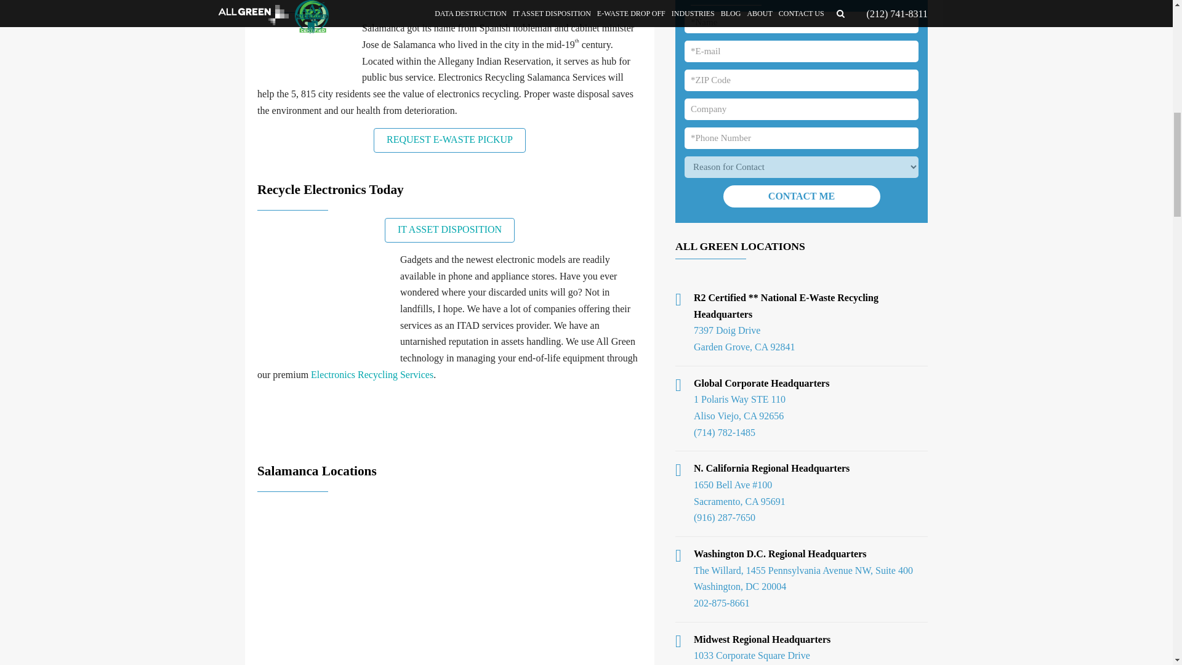 The height and width of the screenshot is (665, 1182). What do you see at coordinates (449, 230) in the screenshot?
I see `IT ASSET DISPOSITION` at bounding box center [449, 230].